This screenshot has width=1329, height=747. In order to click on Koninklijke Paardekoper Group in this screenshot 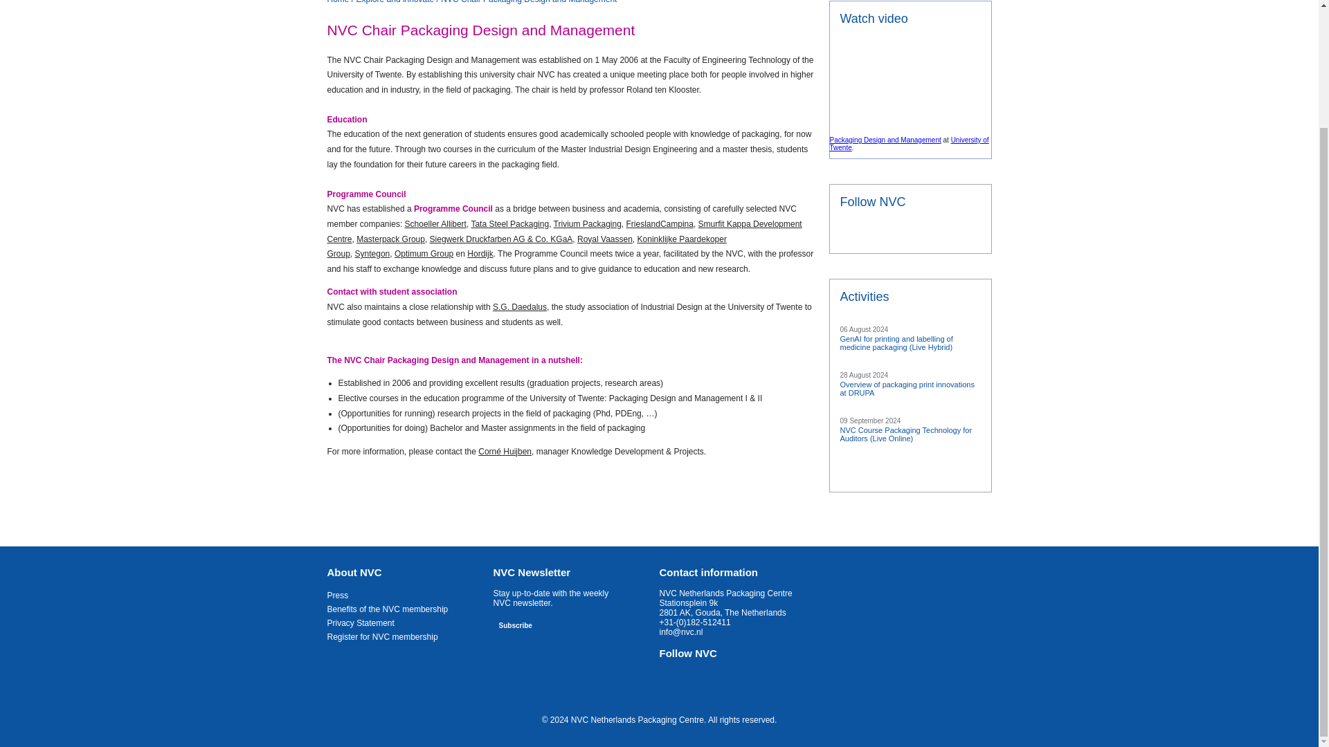, I will do `click(526, 246)`.